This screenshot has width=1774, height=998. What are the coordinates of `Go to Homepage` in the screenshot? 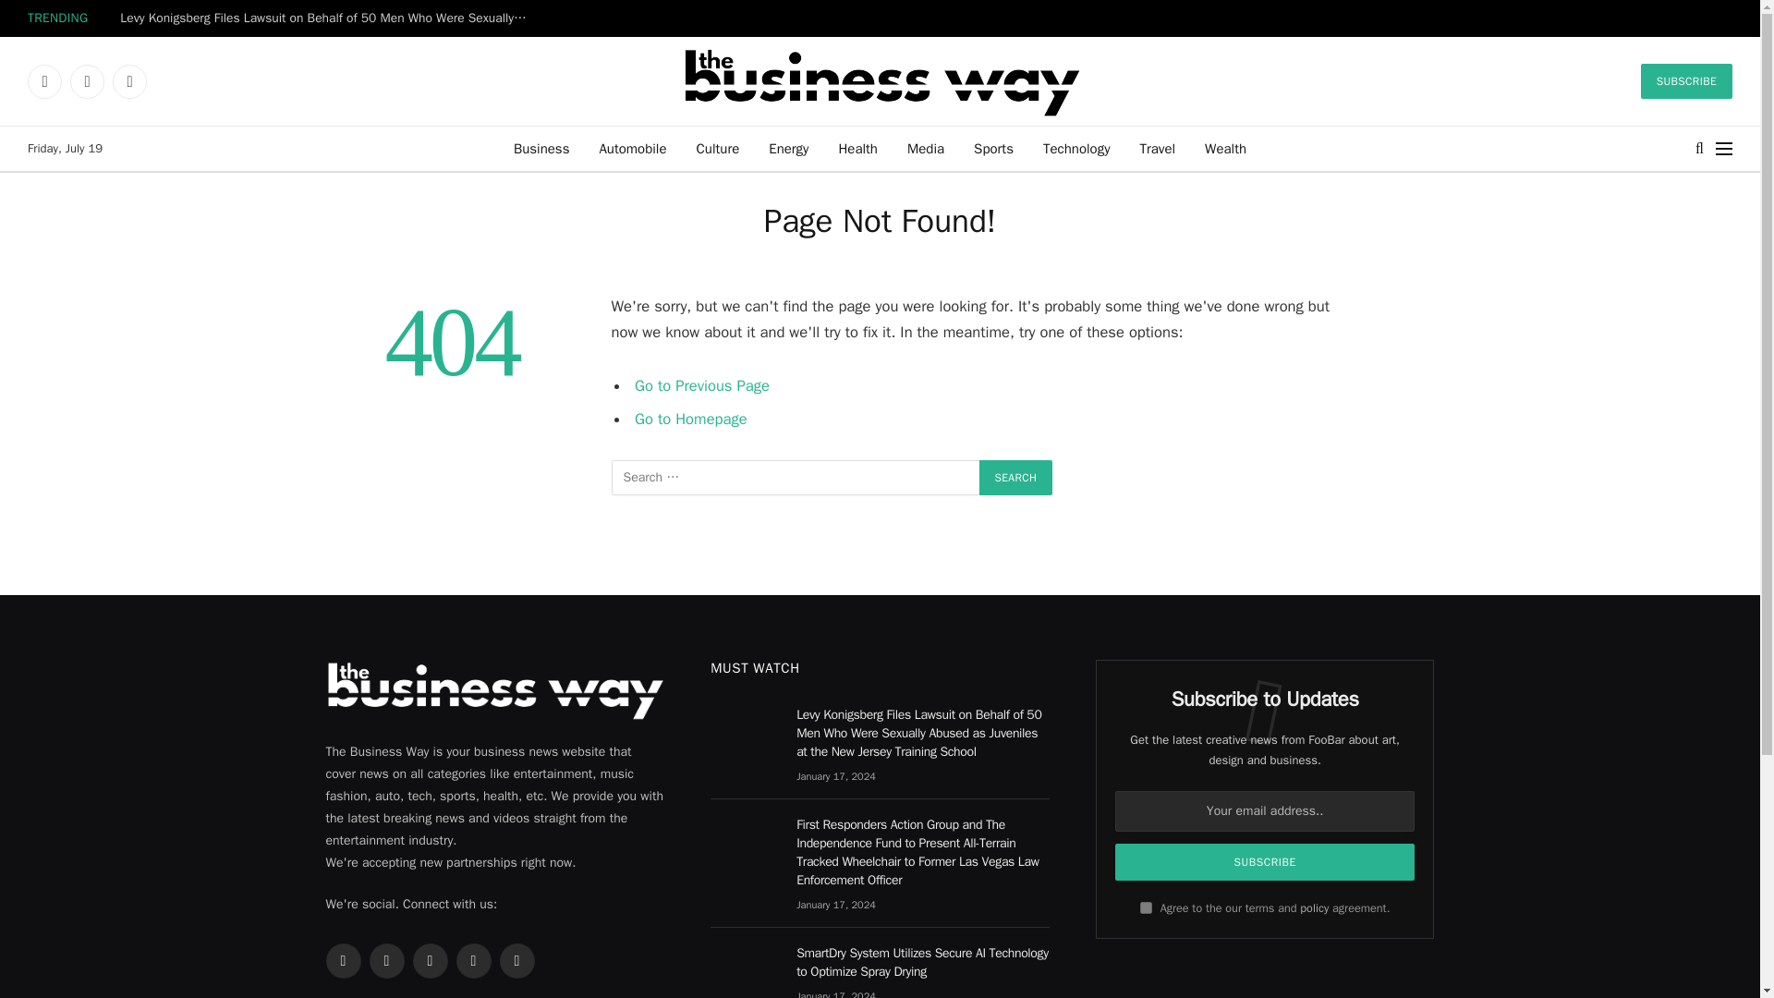 It's located at (691, 418).